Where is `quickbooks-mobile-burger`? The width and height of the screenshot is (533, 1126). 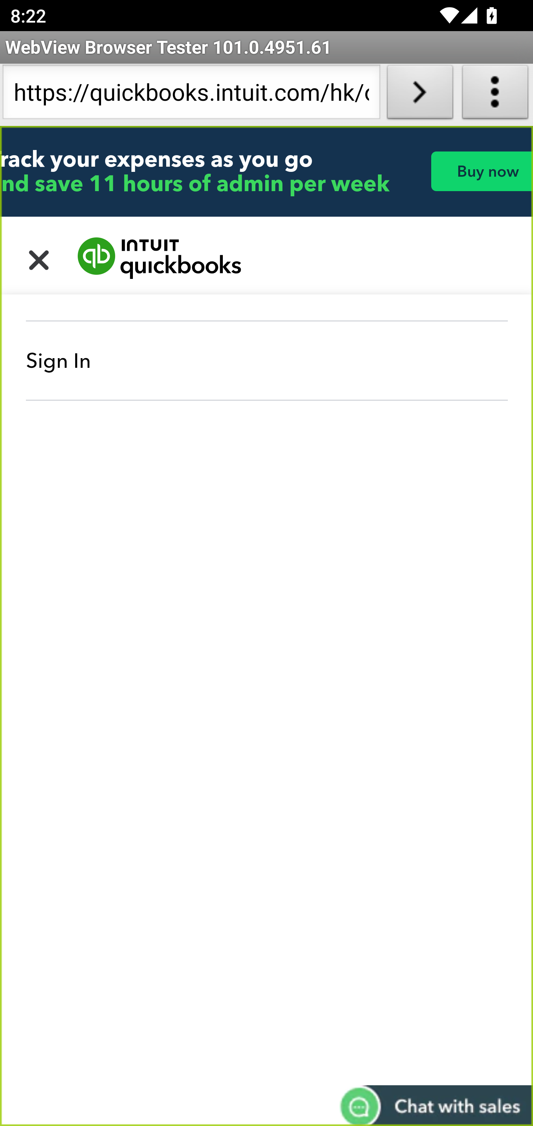 quickbooks-mobile-burger is located at coordinates (39, 258).